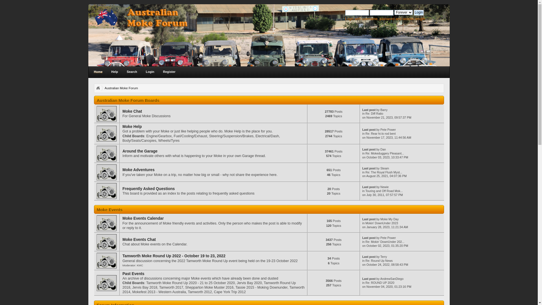  Describe the element at coordinates (250, 283) in the screenshot. I see `Jervis Bay 2020` at that location.